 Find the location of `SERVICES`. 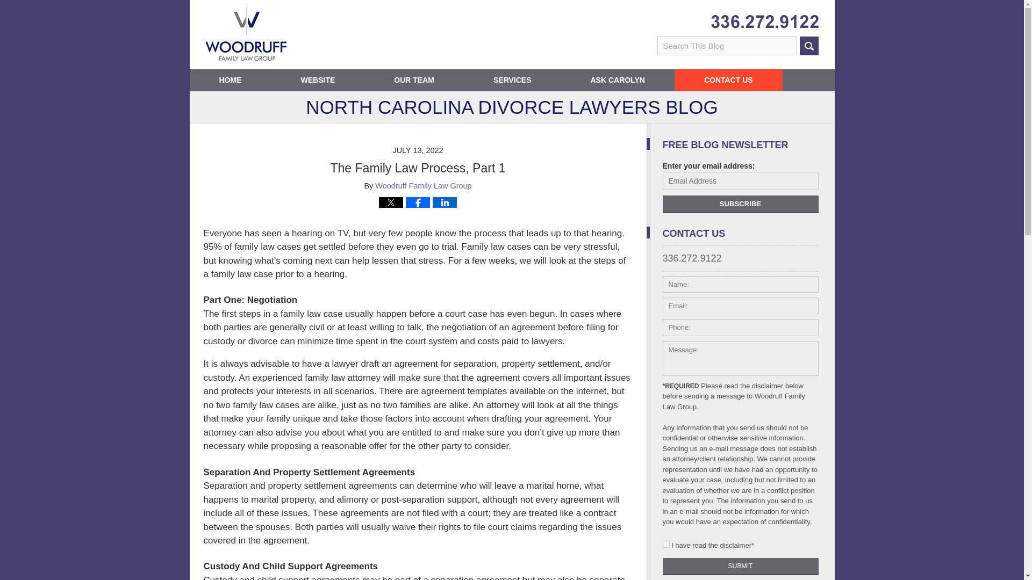

SERVICES is located at coordinates (512, 79).